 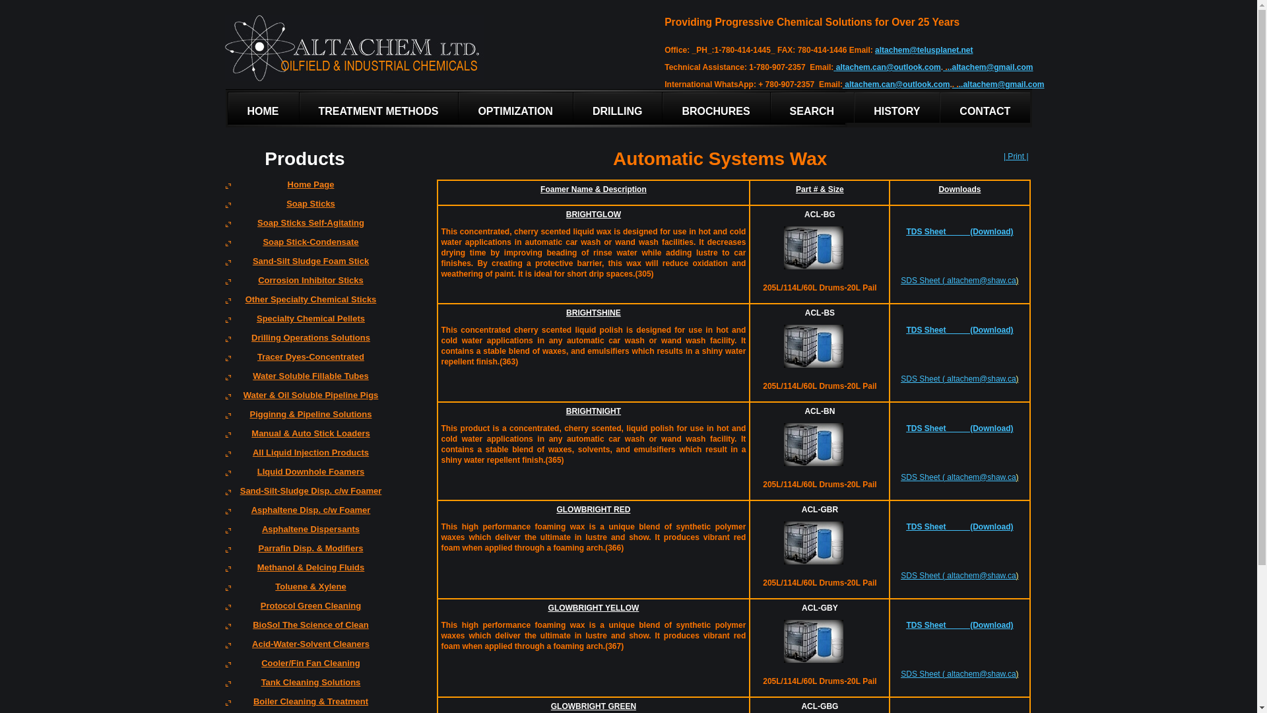 I want to click on TREATMENT METHODS, so click(x=379, y=108).